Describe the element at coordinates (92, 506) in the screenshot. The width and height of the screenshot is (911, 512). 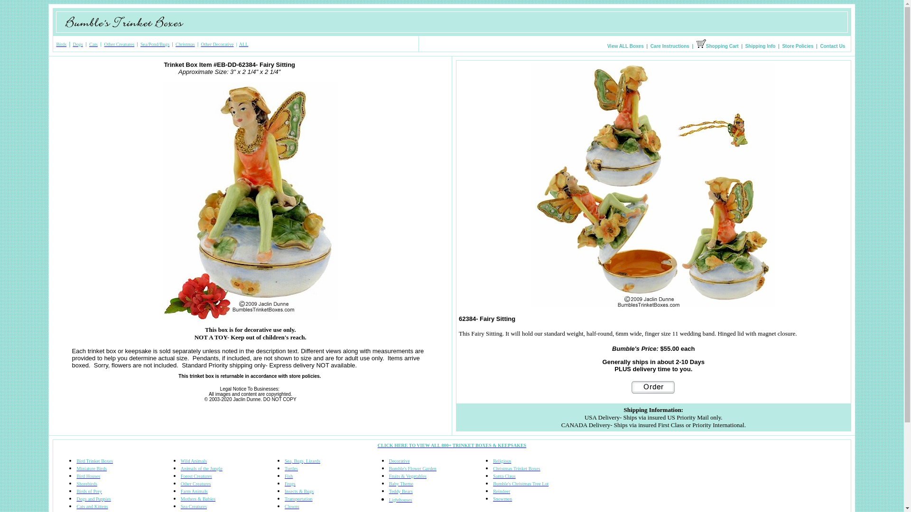
I see `Cats and Kittens` at that location.